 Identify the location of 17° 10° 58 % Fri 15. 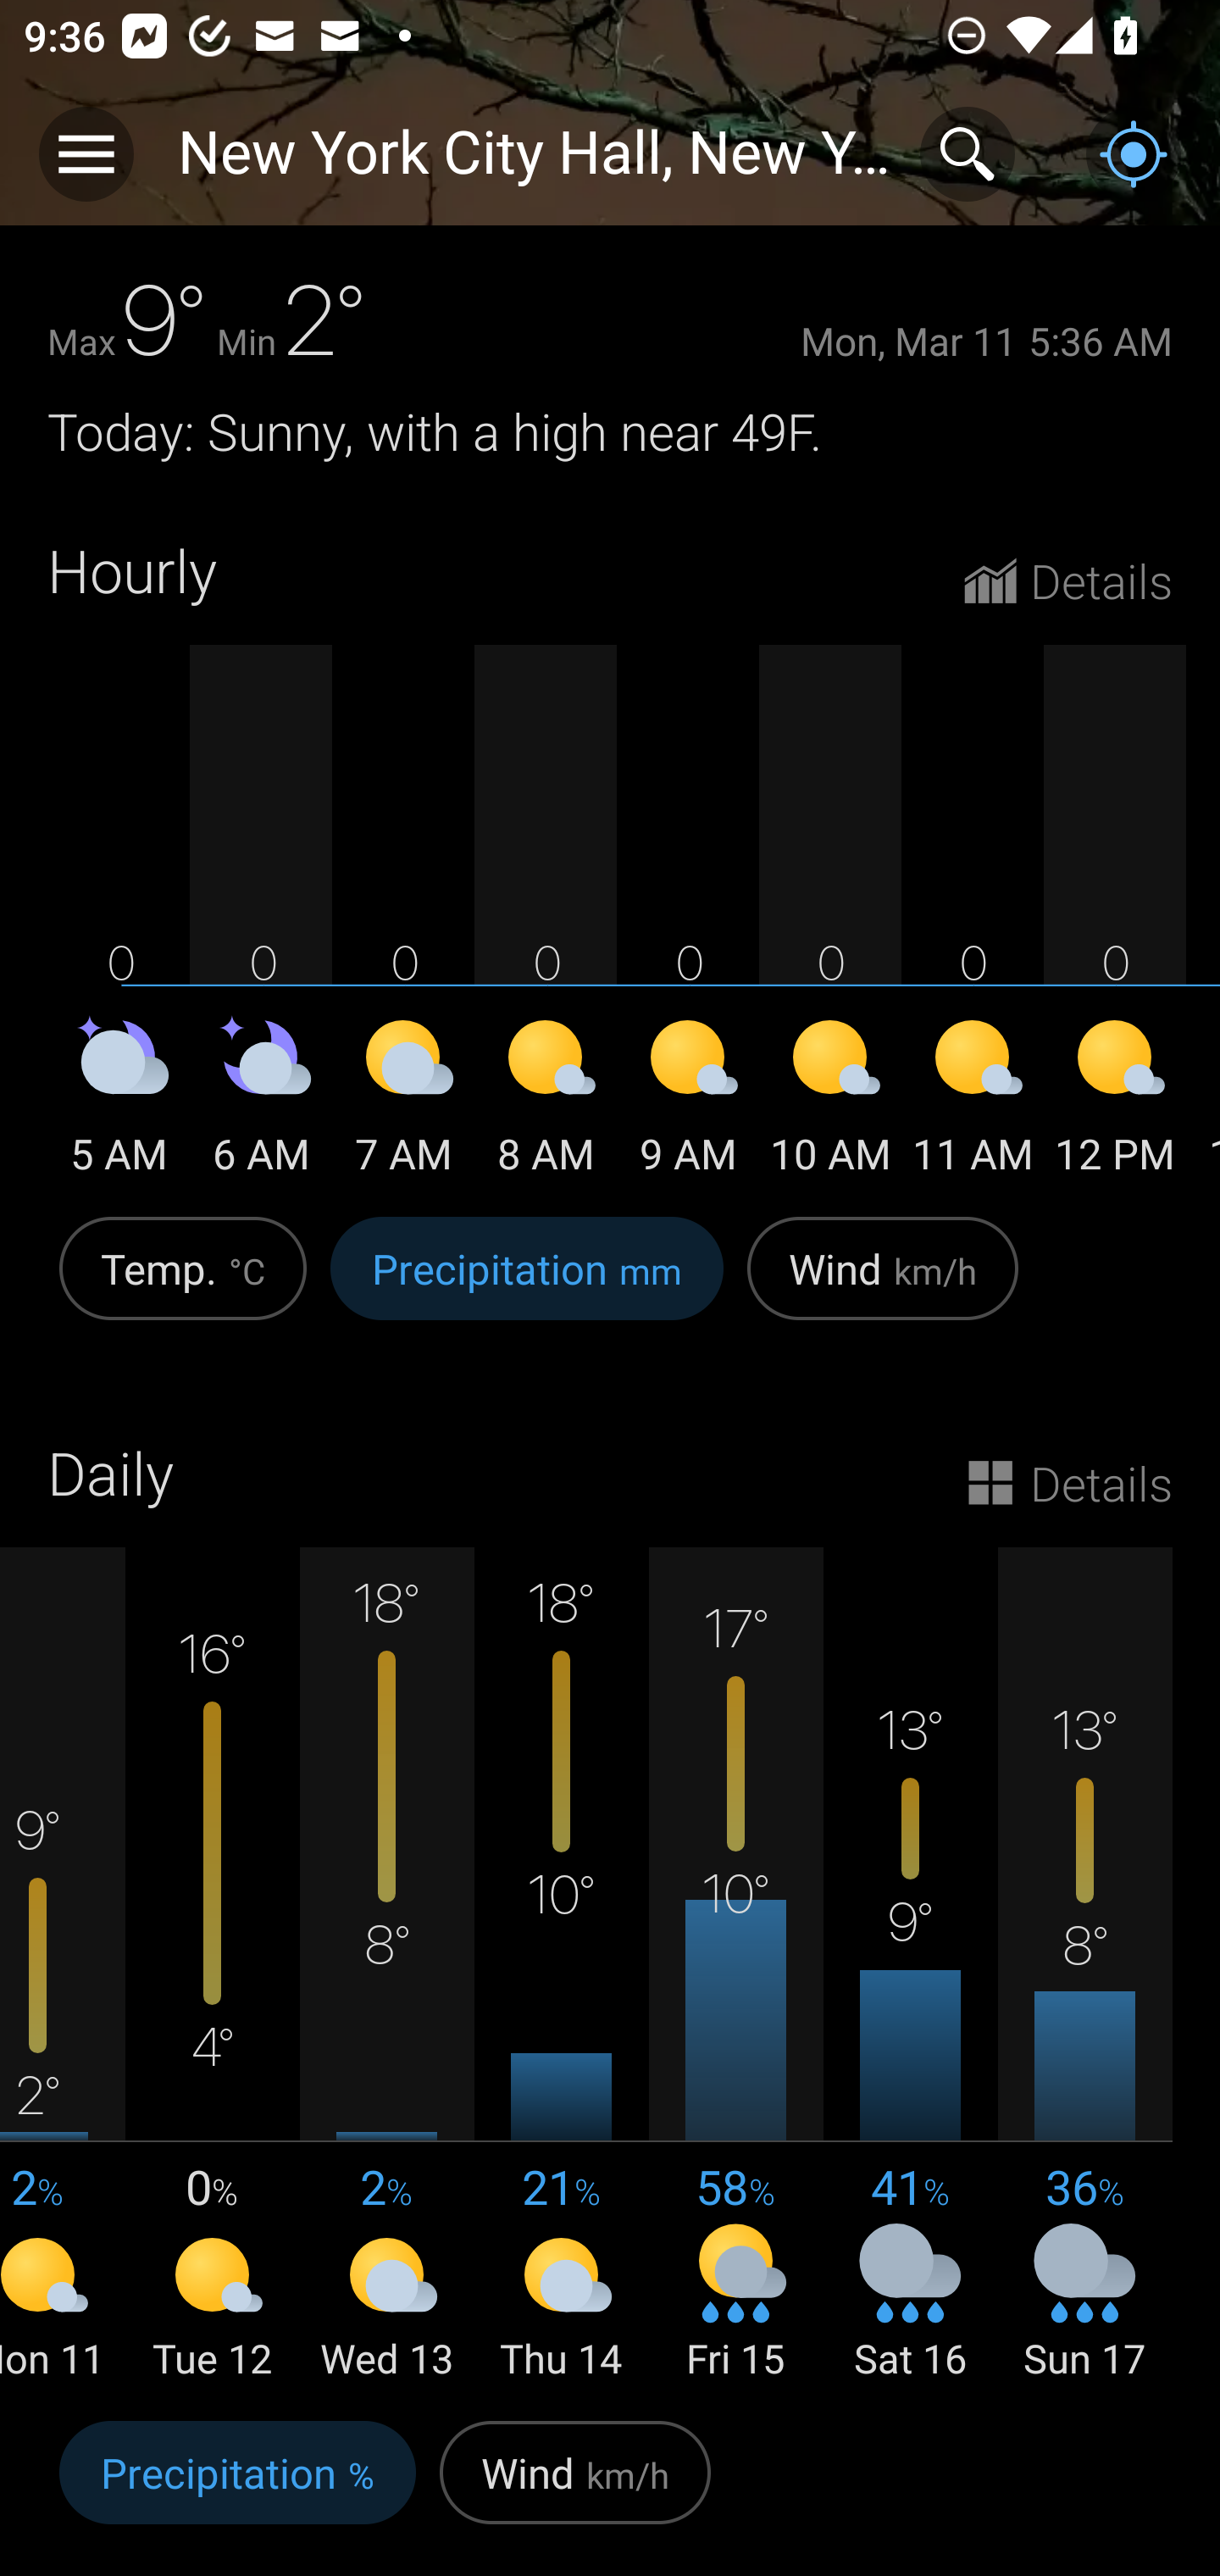
(736, 1967).